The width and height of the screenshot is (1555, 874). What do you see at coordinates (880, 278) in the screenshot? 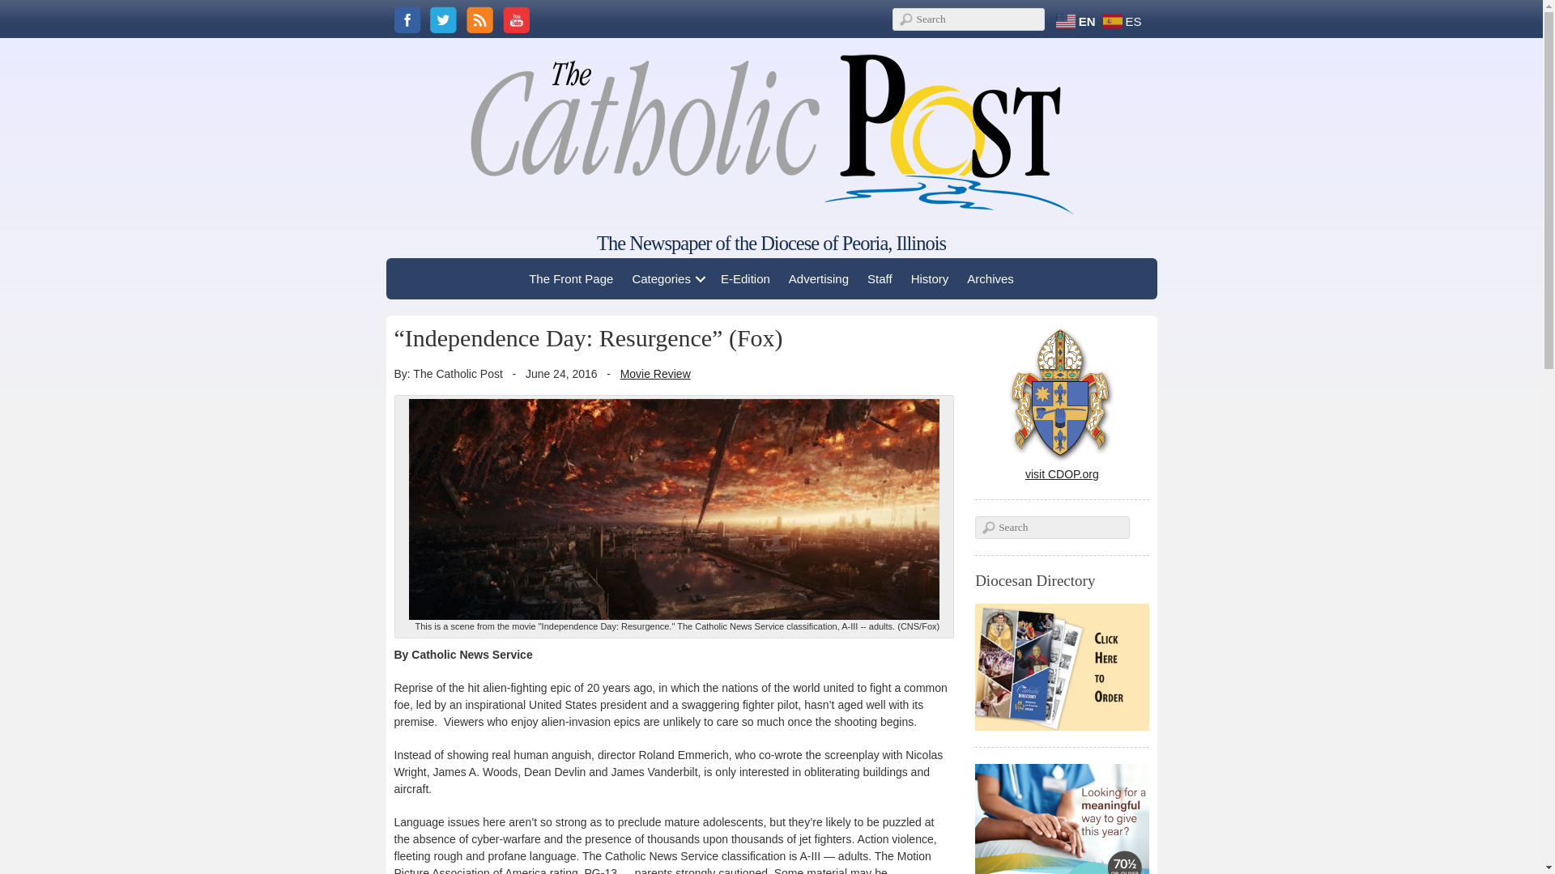
I see `Staff` at bounding box center [880, 278].